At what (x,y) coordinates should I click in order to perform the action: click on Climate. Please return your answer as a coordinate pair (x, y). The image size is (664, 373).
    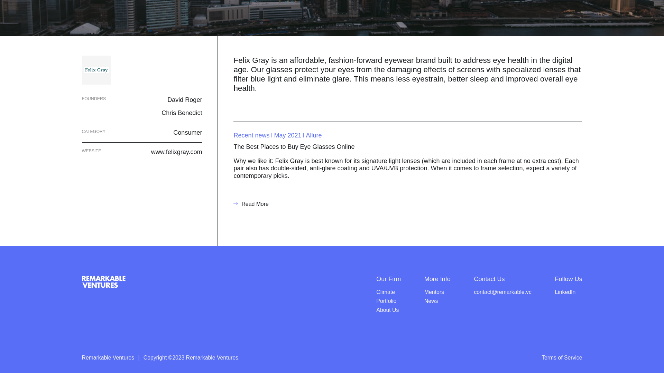
    Looking at the image, I should click on (386, 292).